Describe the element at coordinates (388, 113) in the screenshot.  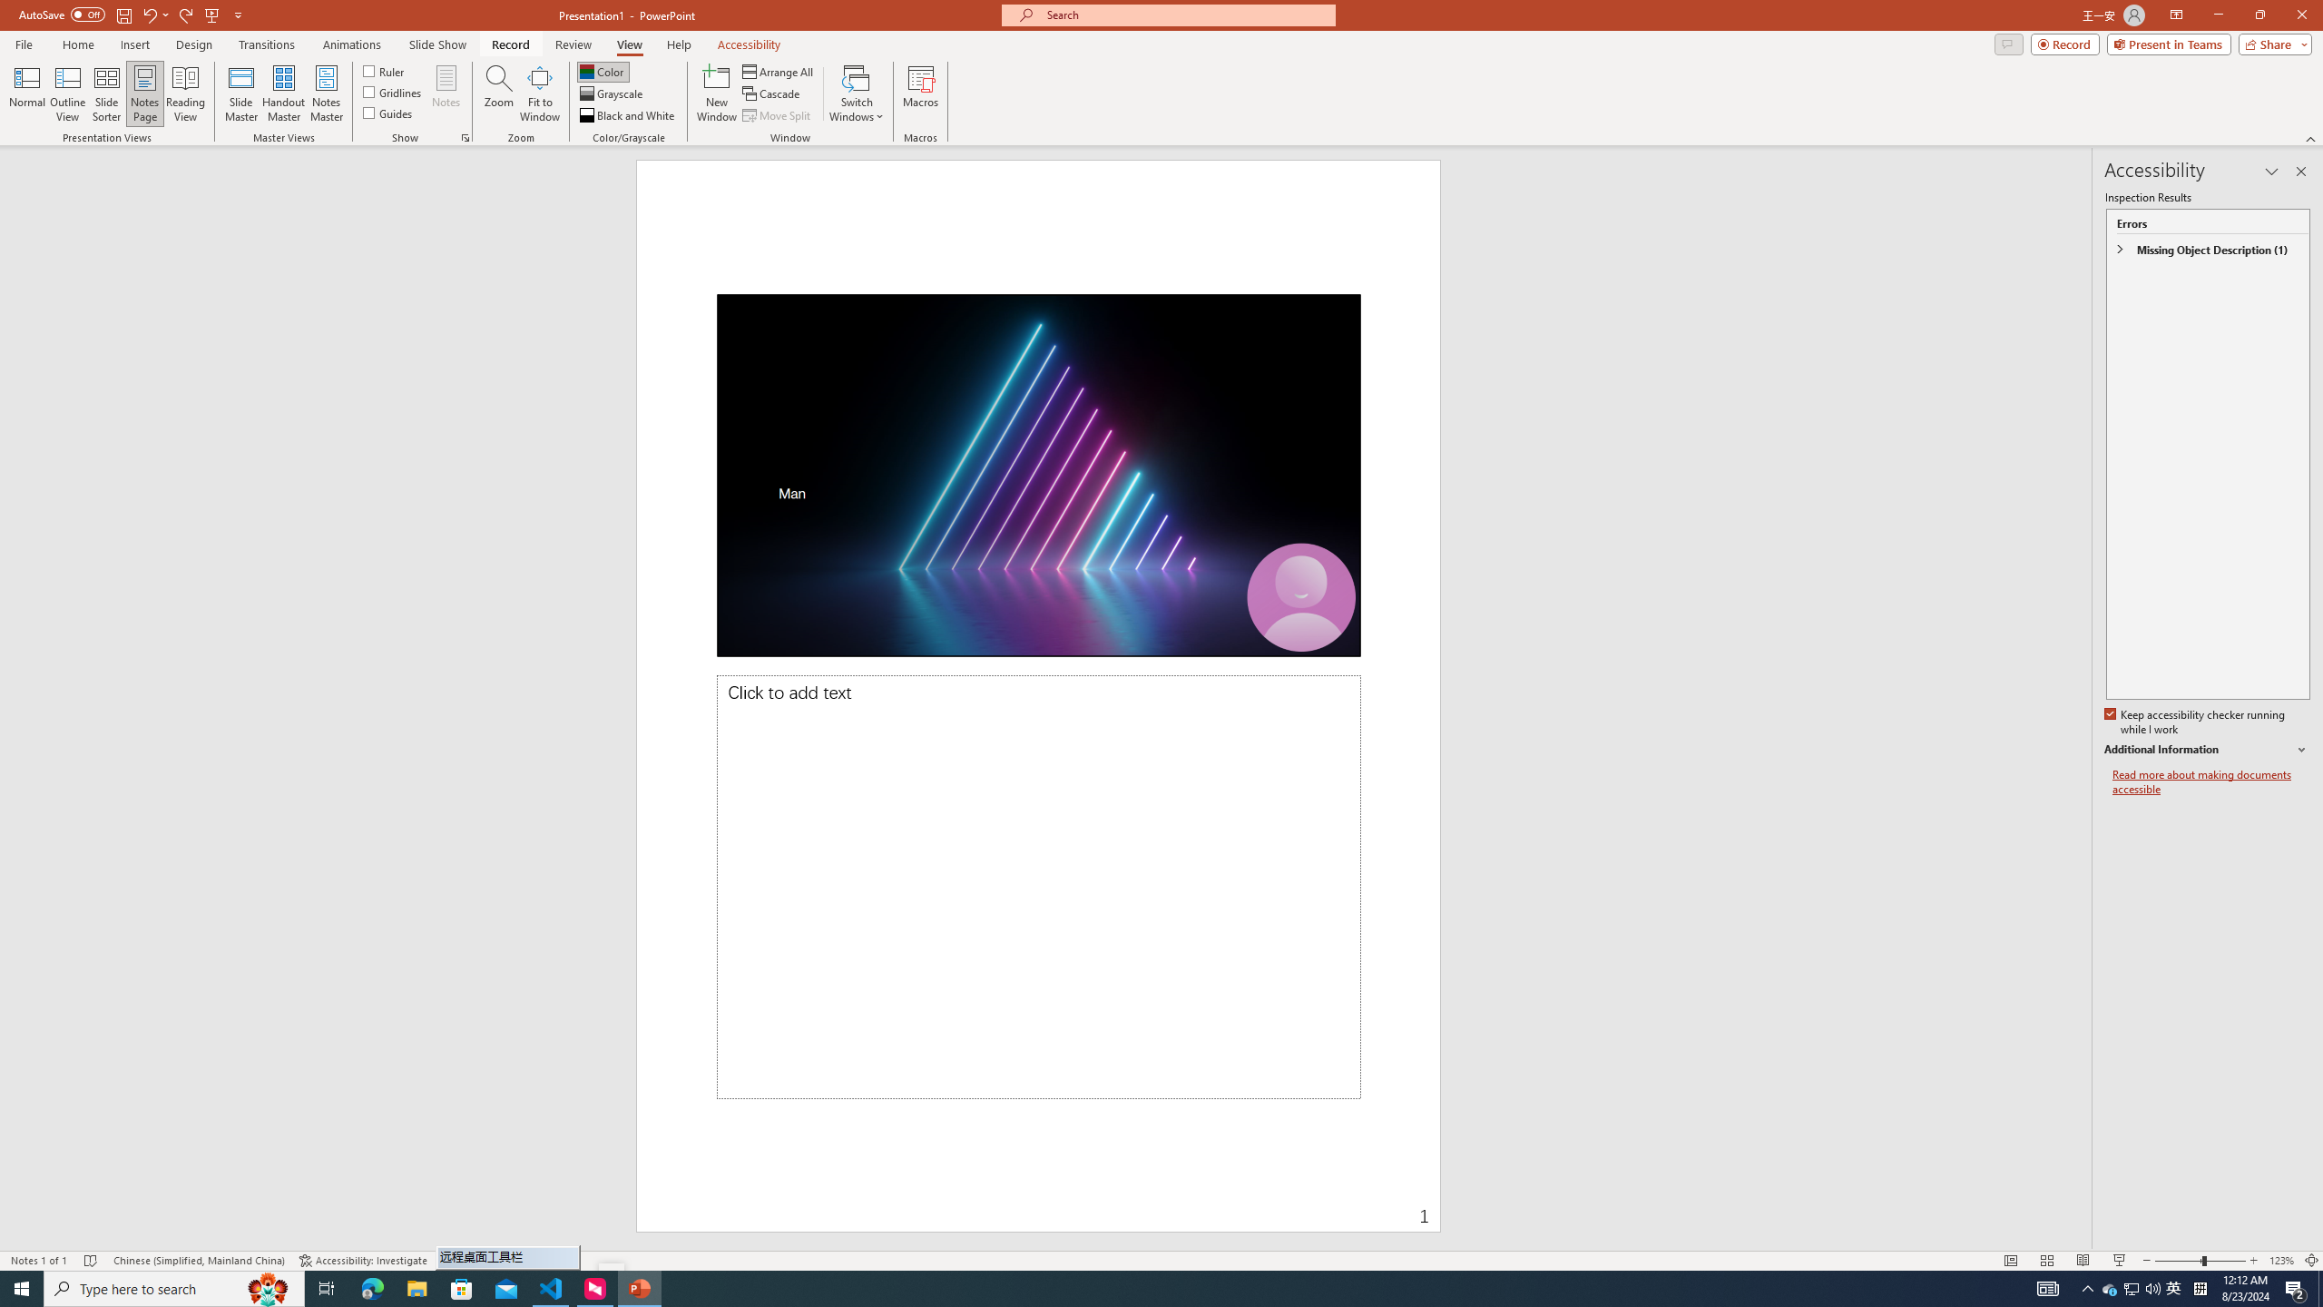
I see `Guides` at that location.